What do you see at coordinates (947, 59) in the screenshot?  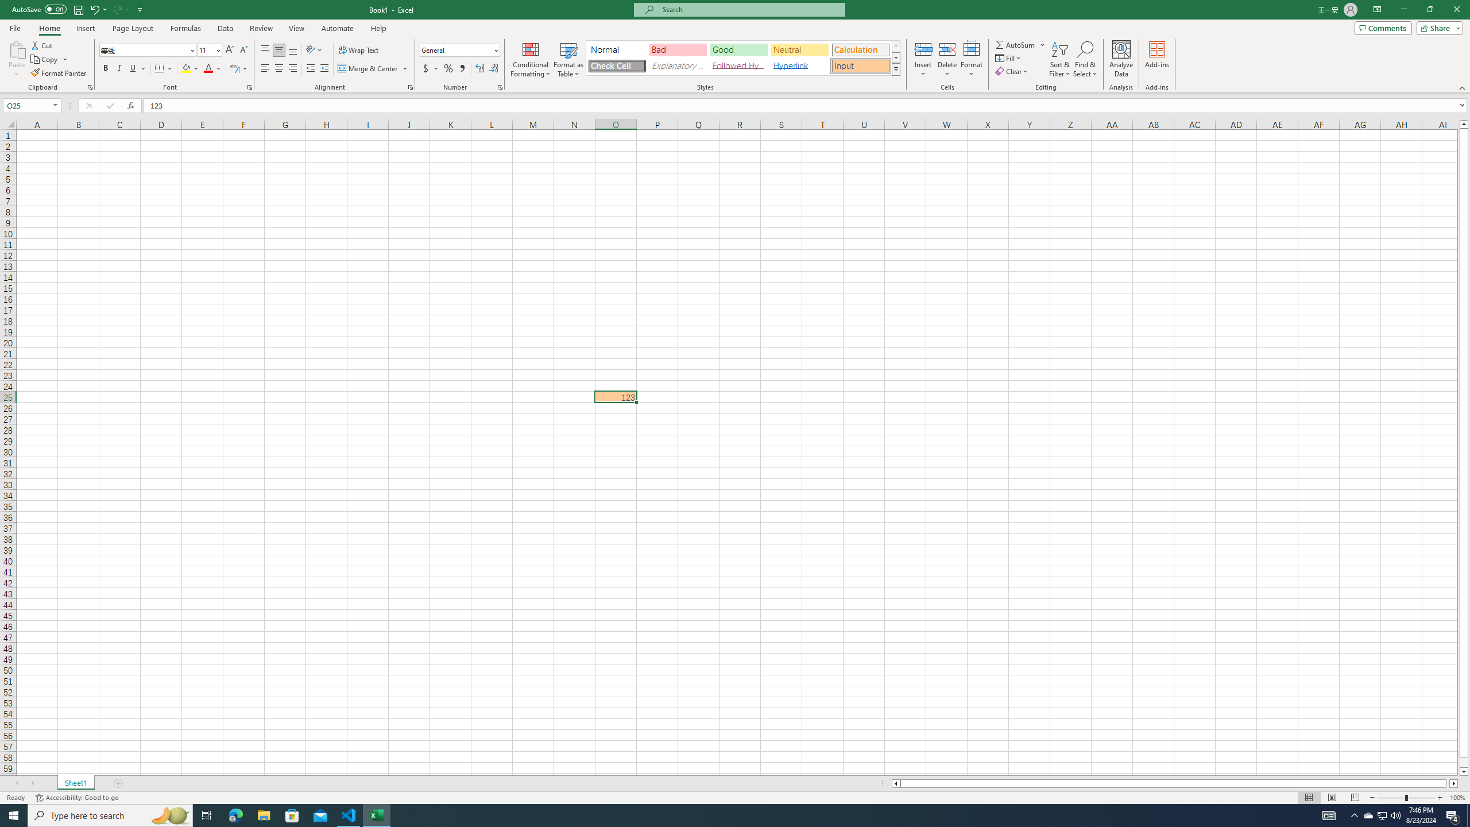 I see `Delete` at bounding box center [947, 59].